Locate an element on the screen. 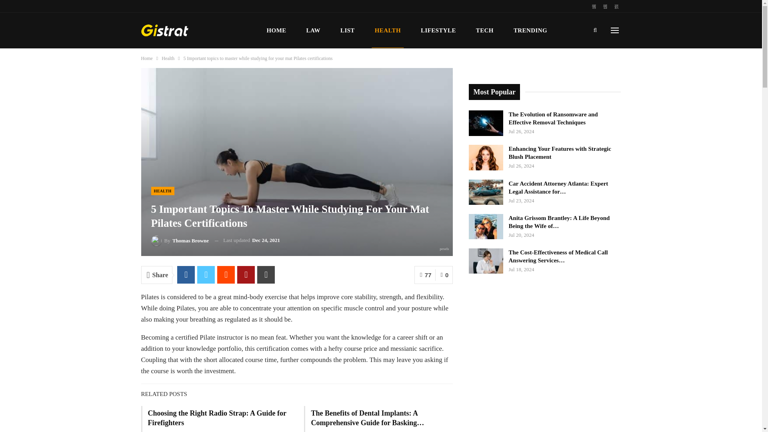 The image size is (768, 432). Health is located at coordinates (168, 58).